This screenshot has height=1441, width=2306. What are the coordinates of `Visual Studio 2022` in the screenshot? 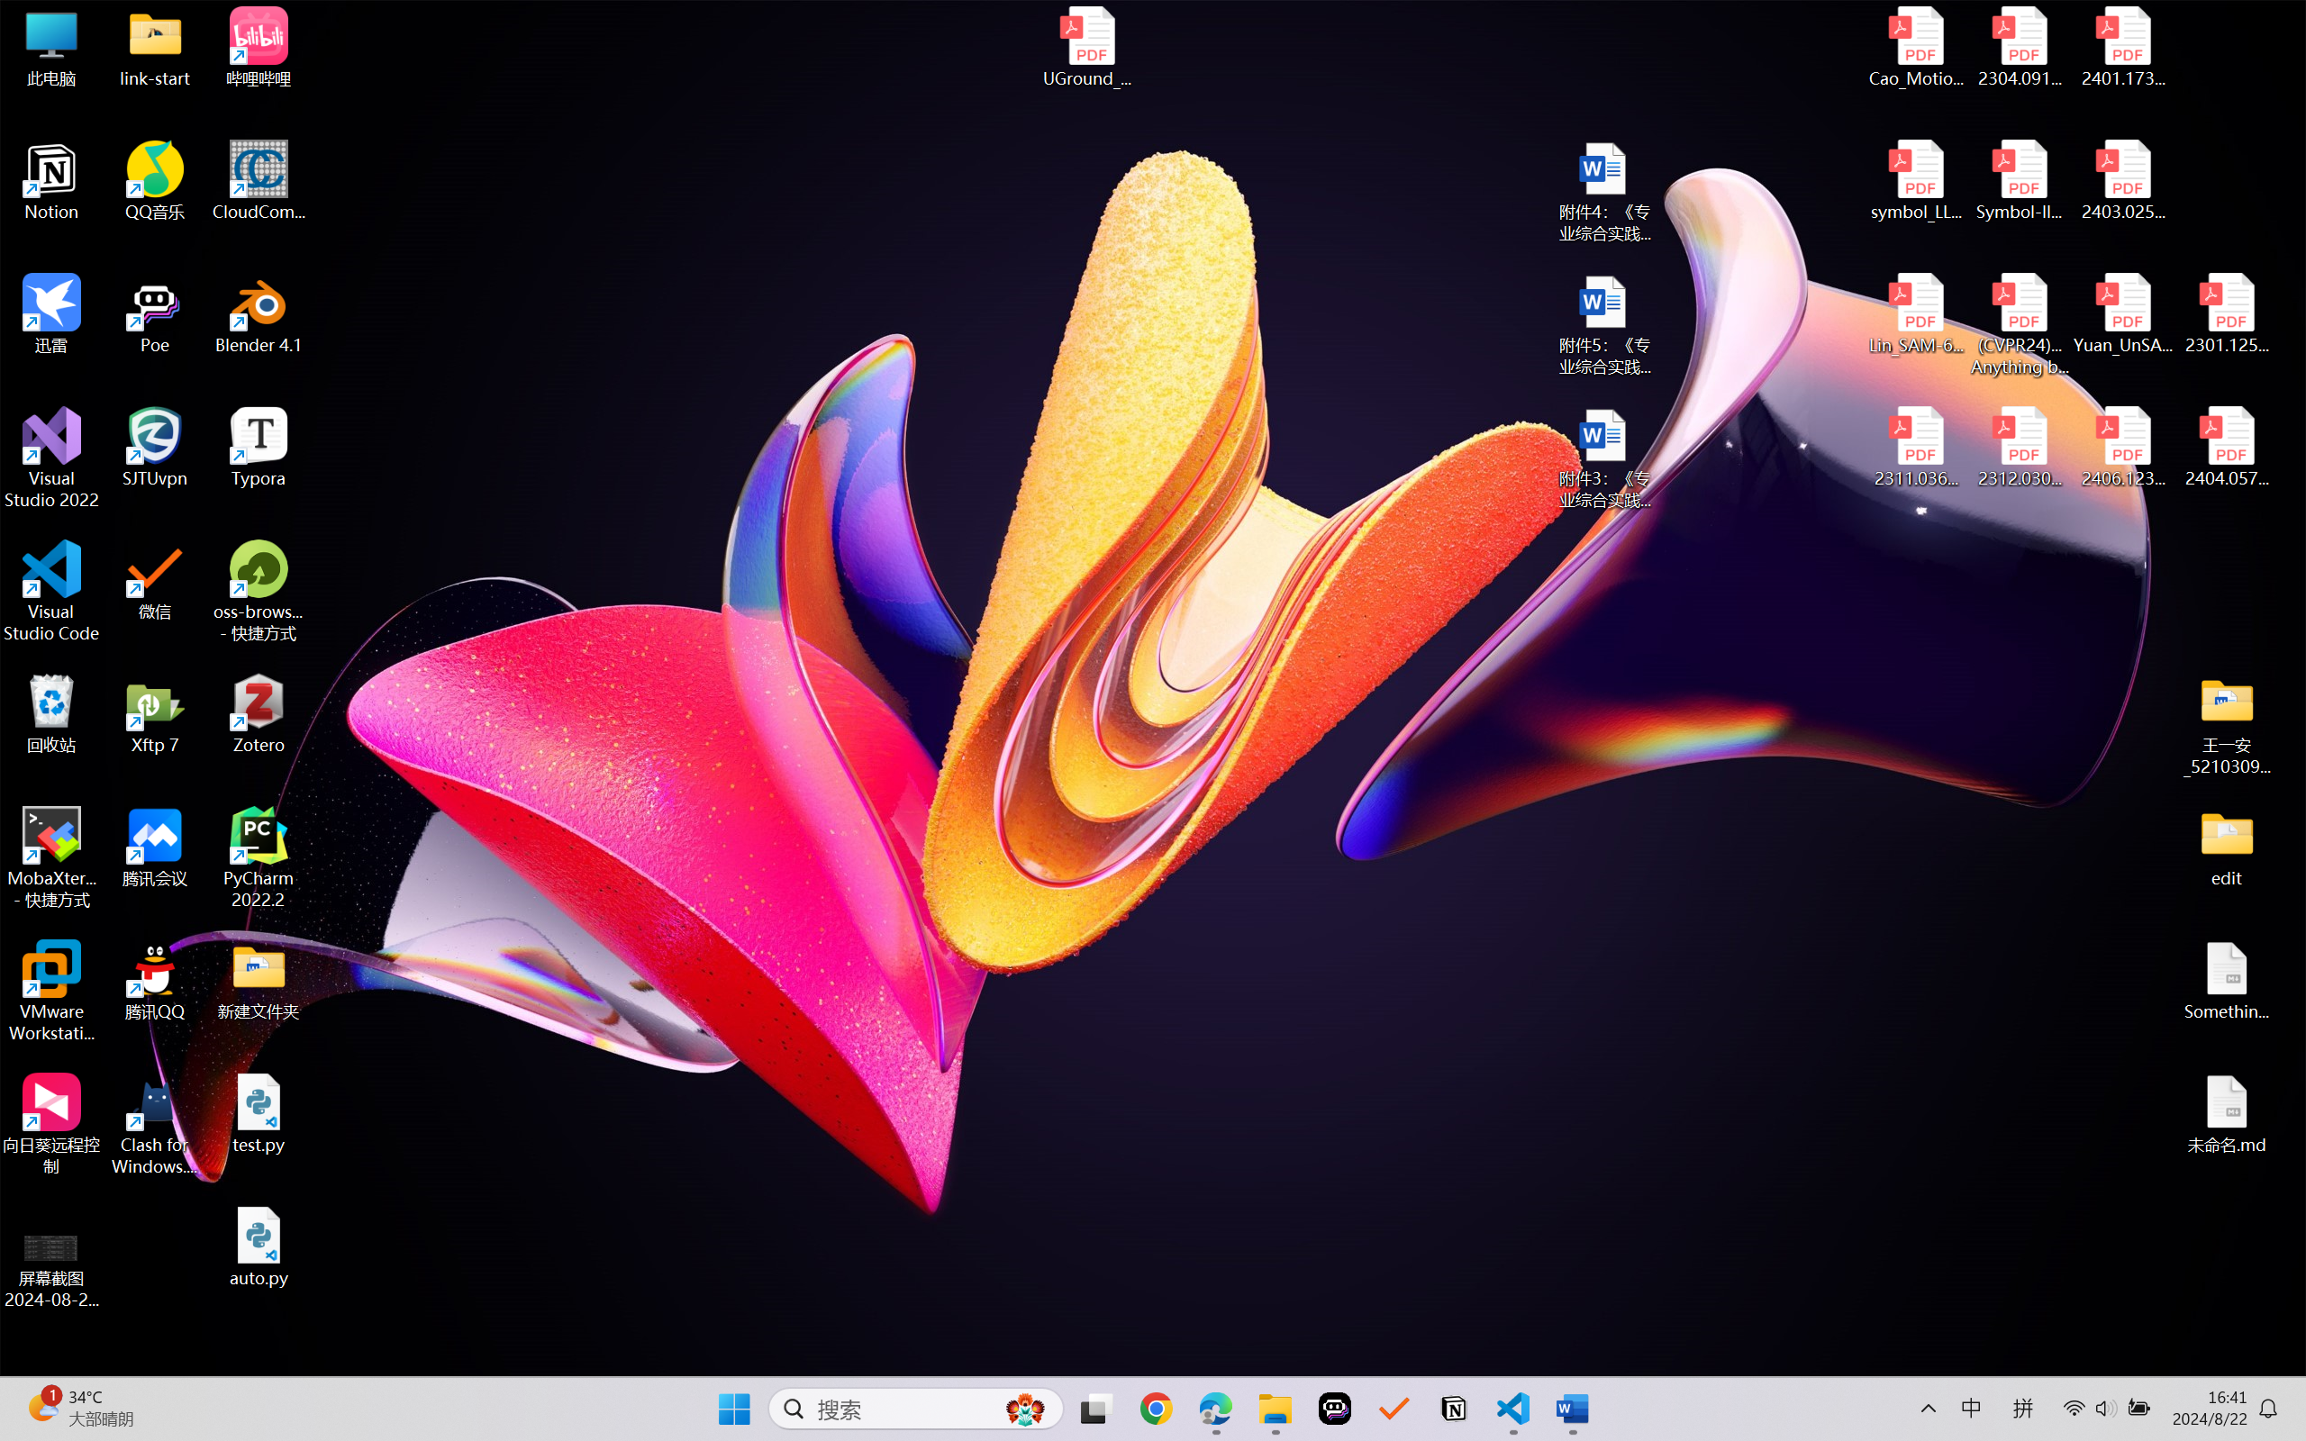 It's located at (52, 458).